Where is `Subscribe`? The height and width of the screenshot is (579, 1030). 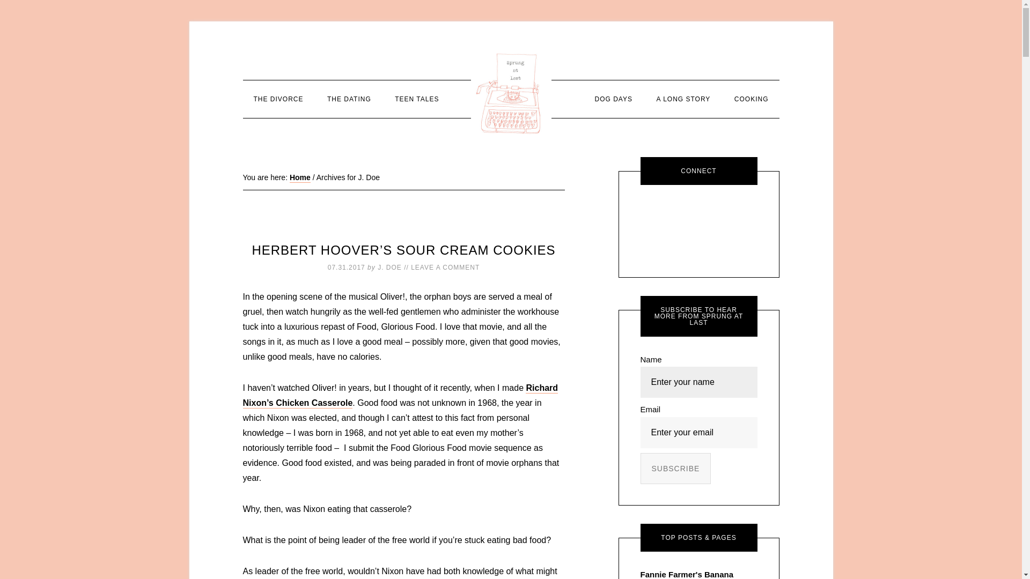
Subscribe is located at coordinates (676, 467).